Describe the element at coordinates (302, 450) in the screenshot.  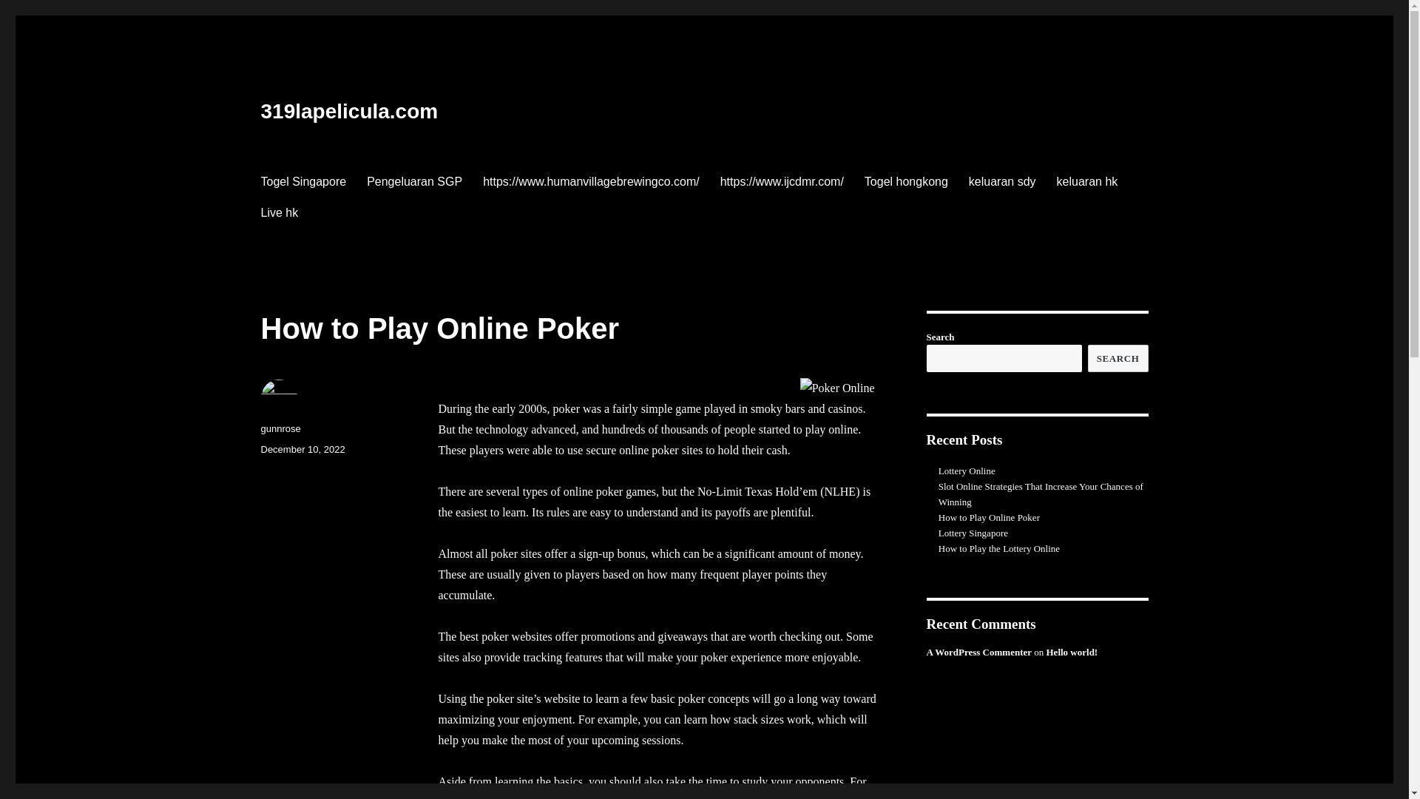
I see `December 10, 2022` at that location.